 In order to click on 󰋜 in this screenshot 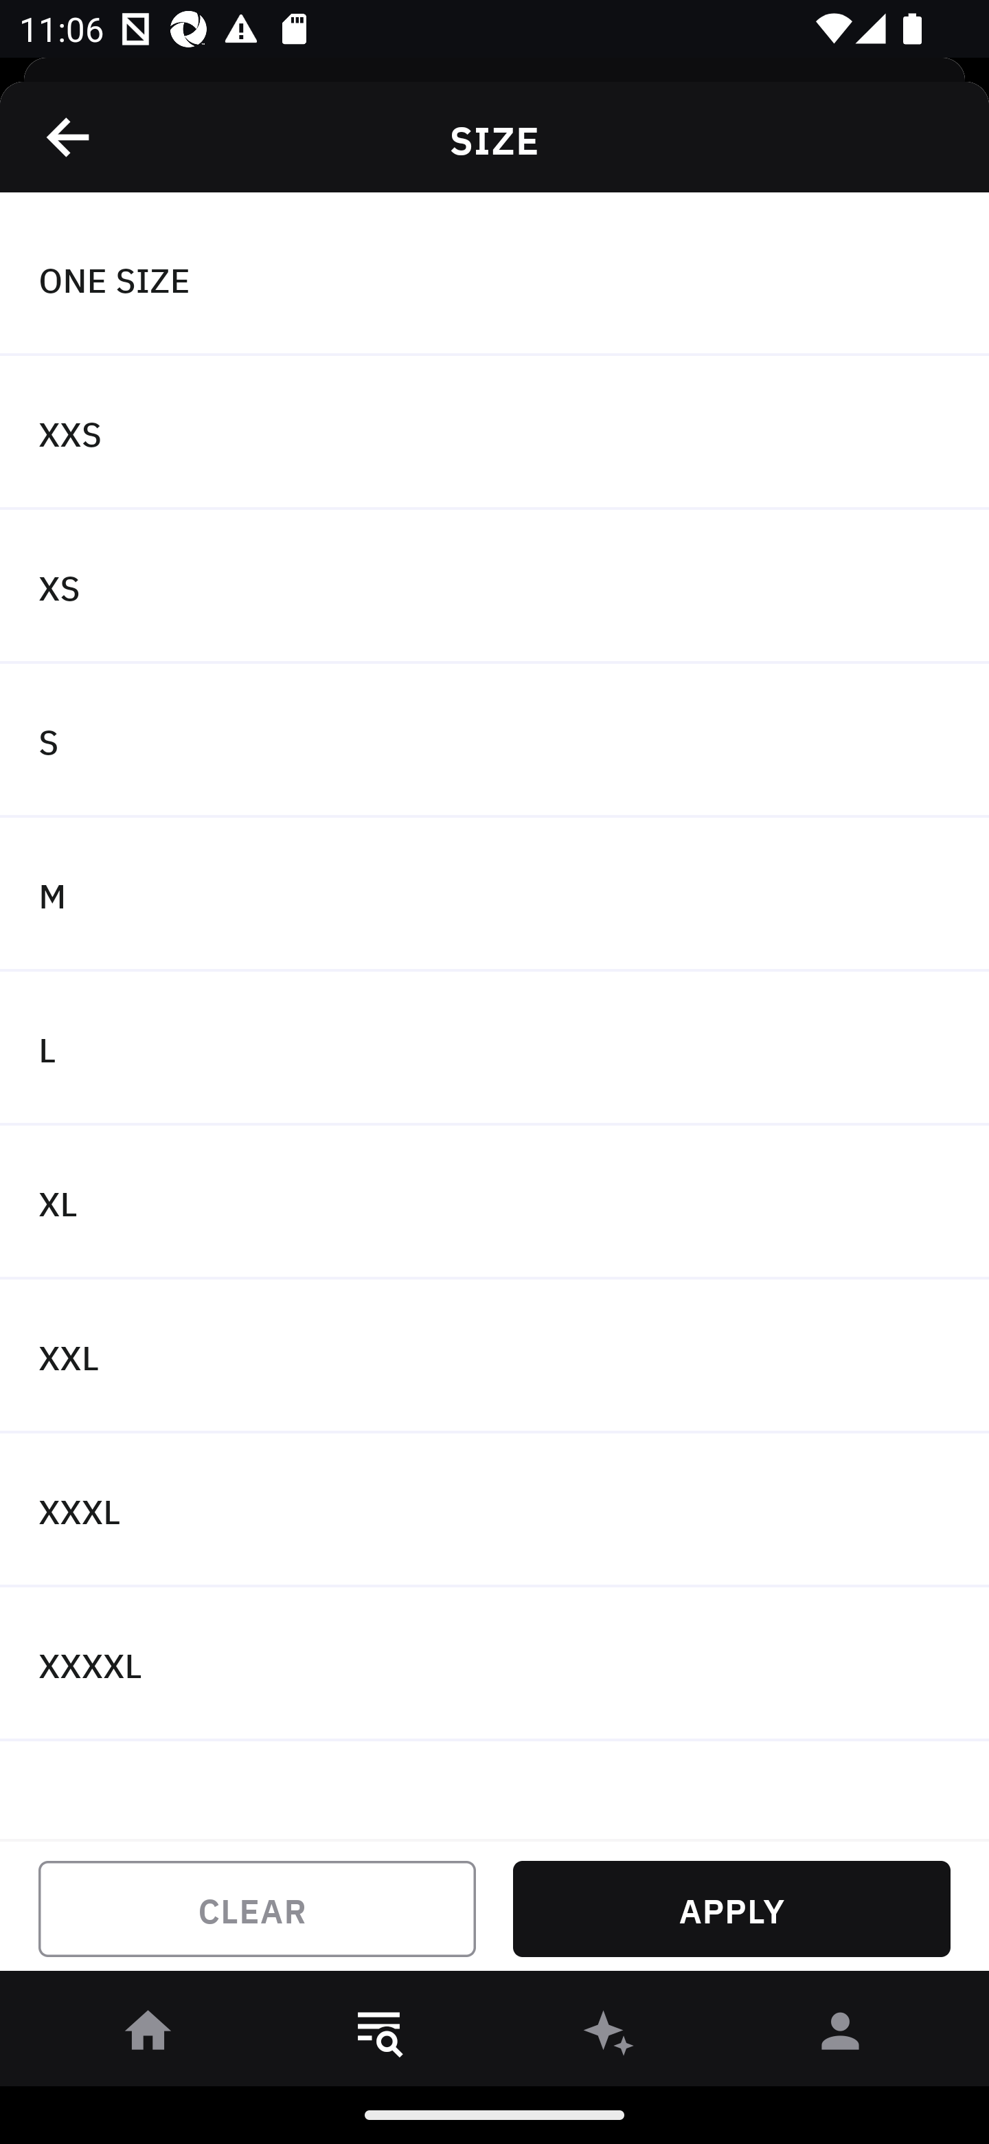, I will do `click(148, 2035)`.